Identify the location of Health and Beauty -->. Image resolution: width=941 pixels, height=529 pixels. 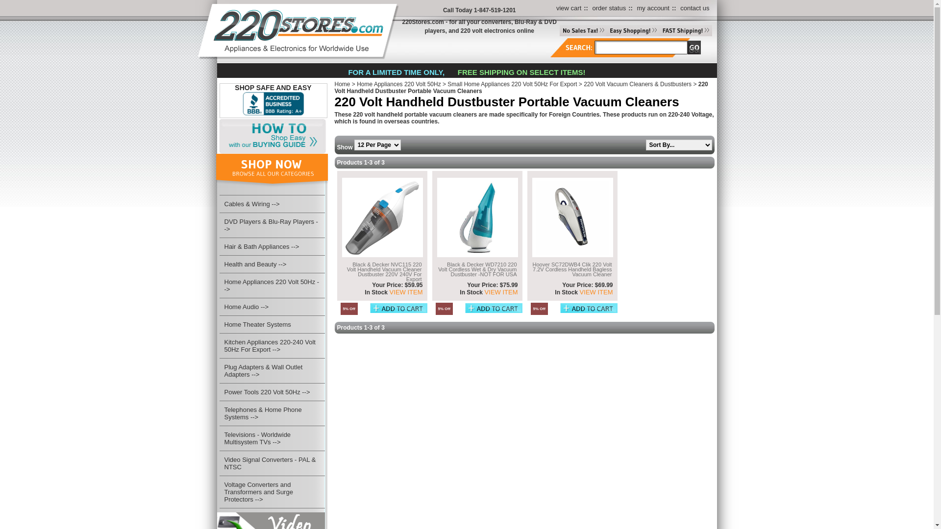
(256, 264).